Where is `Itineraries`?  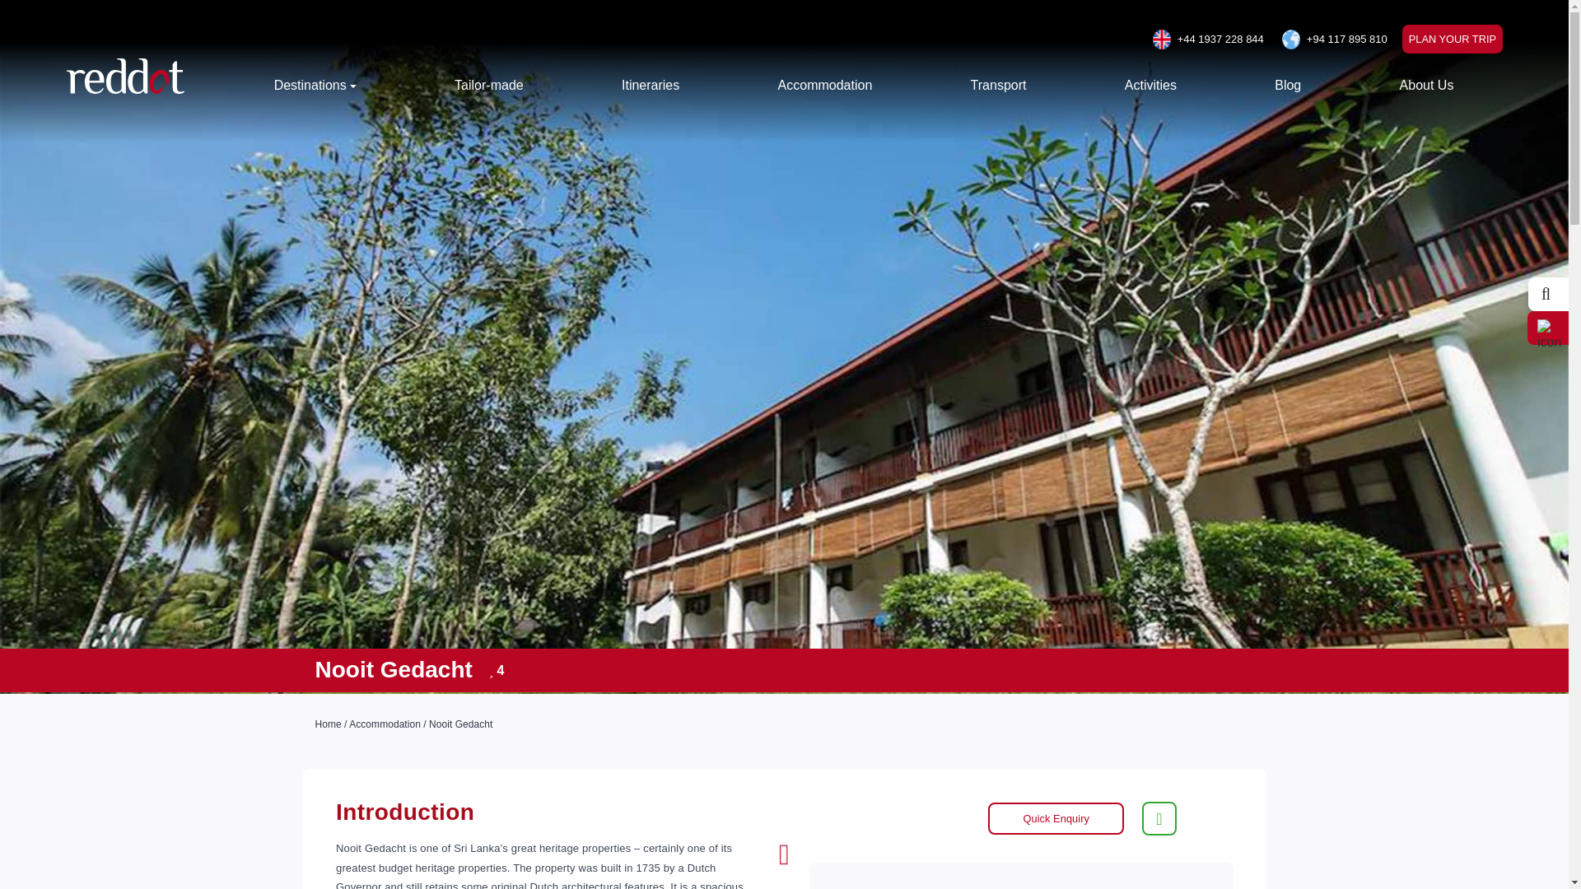 Itineraries is located at coordinates (651, 86).